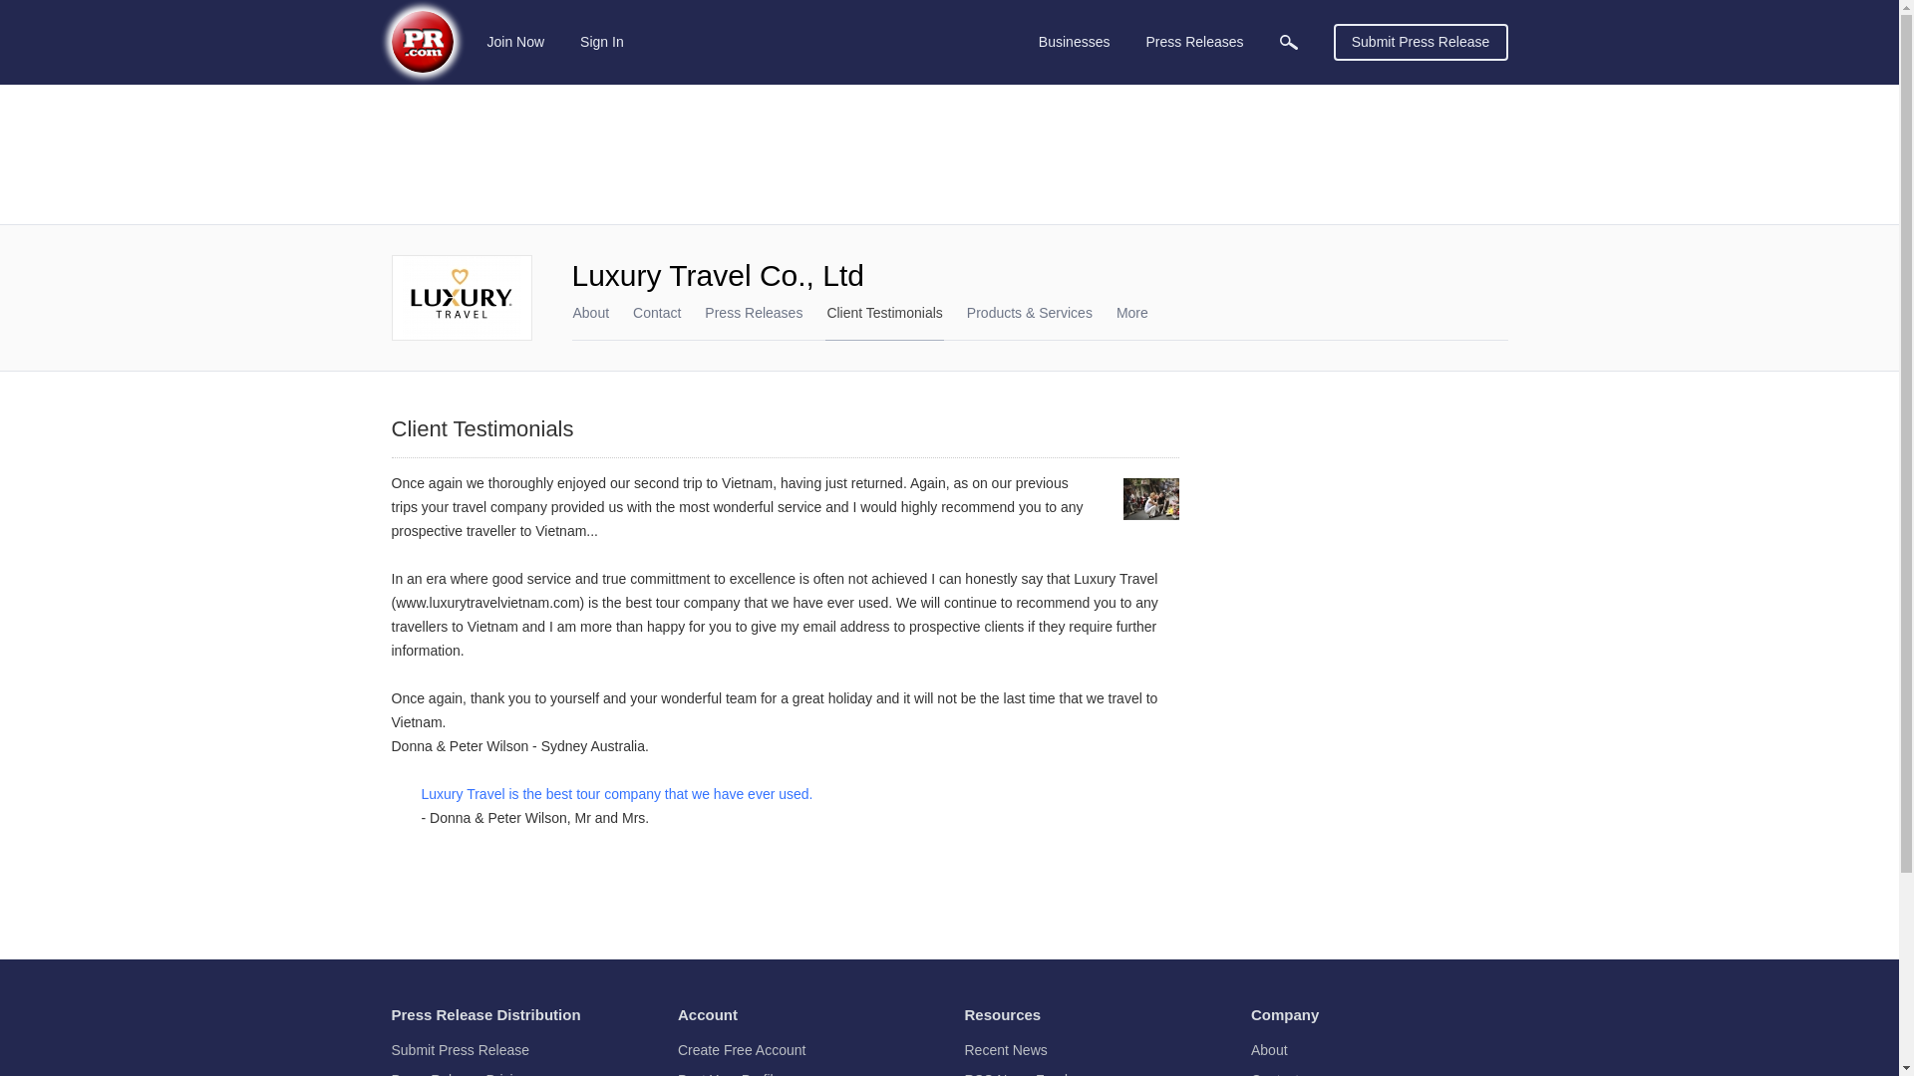  Describe the element at coordinates (1358, 582) in the screenshot. I see `Advertisement` at that location.